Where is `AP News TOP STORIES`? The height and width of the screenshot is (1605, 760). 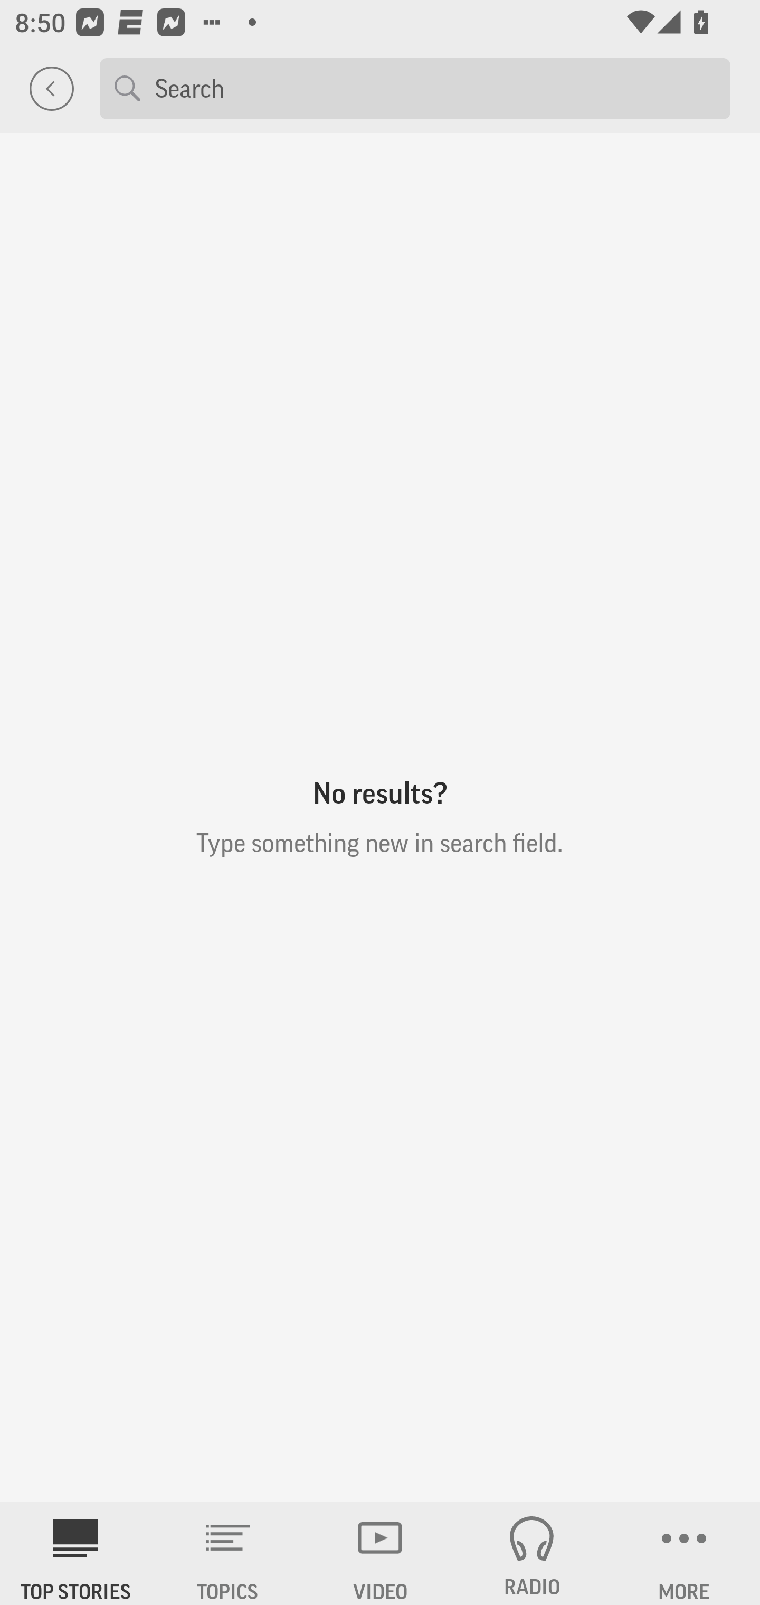 AP News TOP STORIES is located at coordinates (76, 1553).